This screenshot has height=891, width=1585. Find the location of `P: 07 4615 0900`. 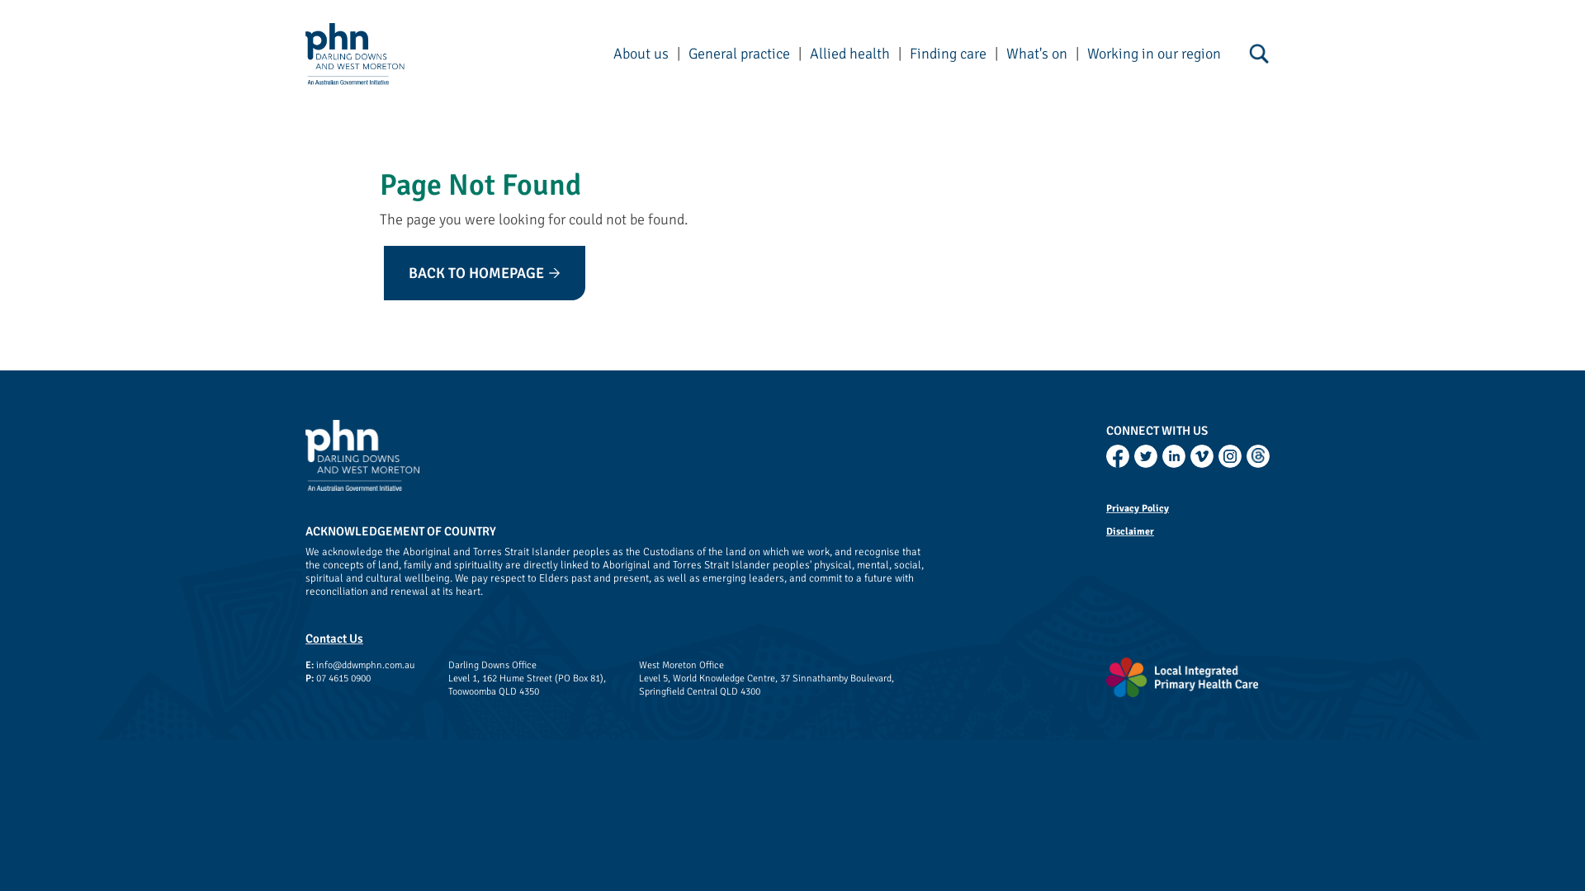

P: 07 4615 0900 is located at coordinates (360, 679).